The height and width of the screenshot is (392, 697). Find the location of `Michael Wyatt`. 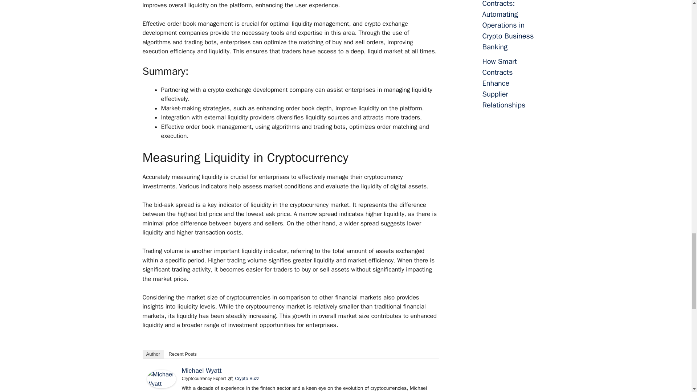

Michael Wyatt is located at coordinates (161, 386).